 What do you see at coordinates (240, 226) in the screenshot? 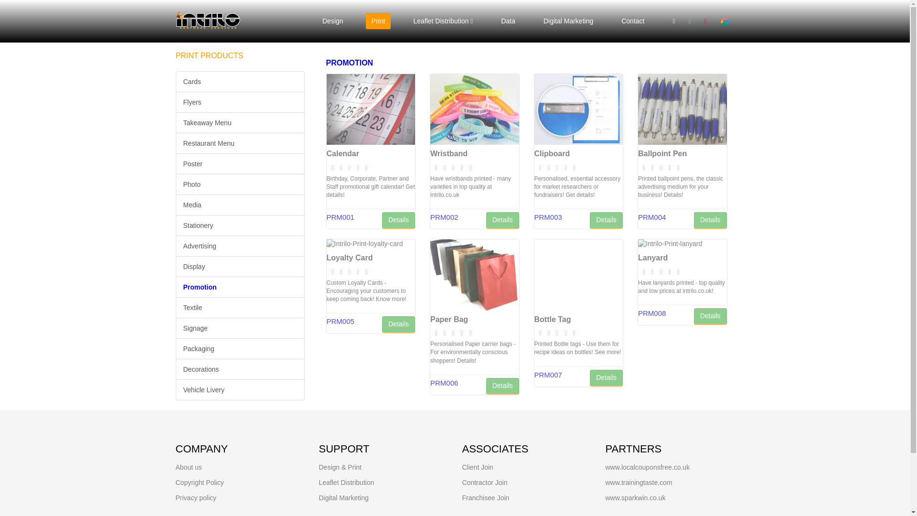
I see `Stationery` at bounding box center [240, 226].